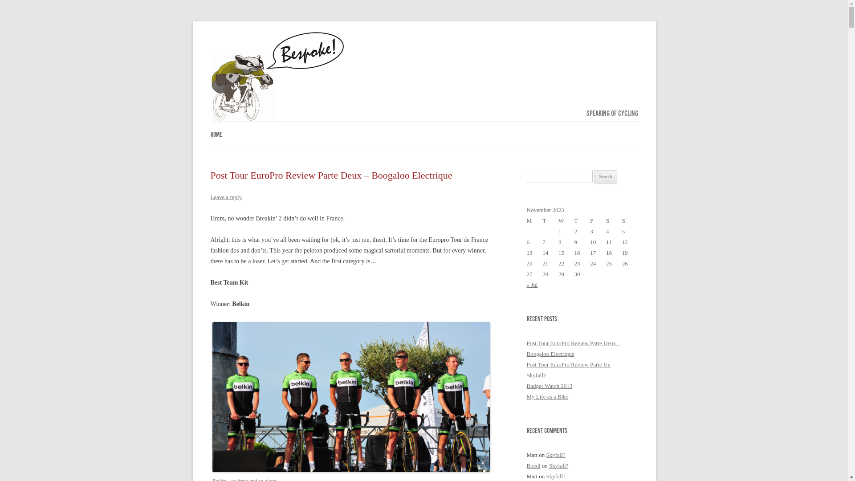  What do you see at coordinates (556, 477) in the screenshot?
I see `Skyfall?` at bounding box center [556, 477].